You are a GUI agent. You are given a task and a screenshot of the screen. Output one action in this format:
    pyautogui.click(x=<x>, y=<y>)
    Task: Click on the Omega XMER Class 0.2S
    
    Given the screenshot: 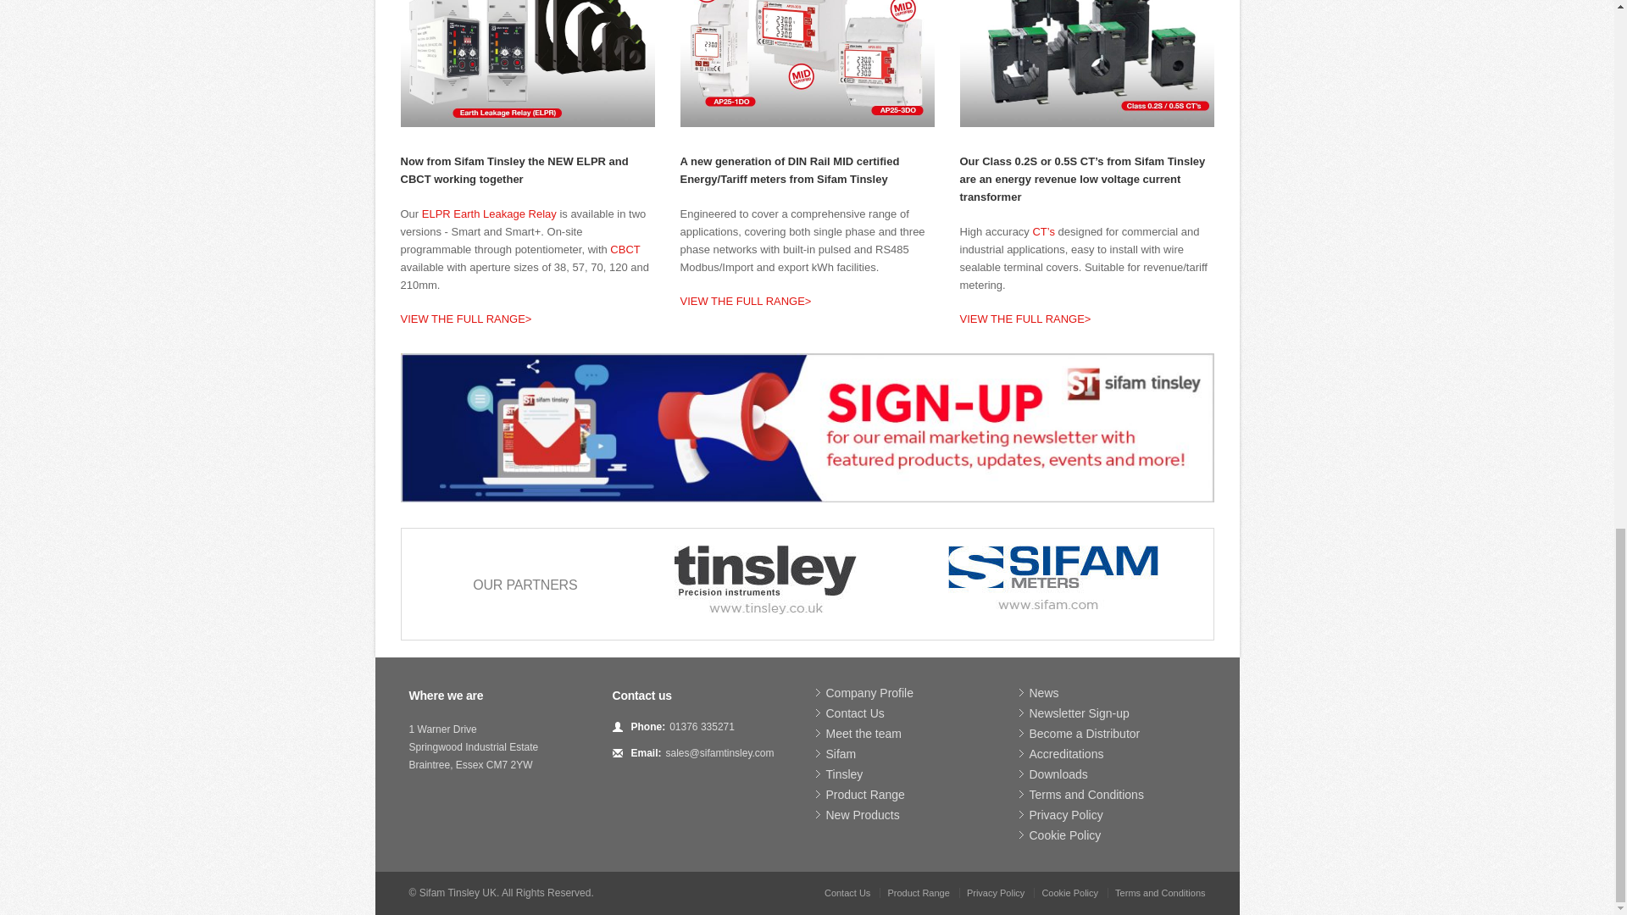 What is the action you would take?
    pyautogui.click(x=1086, y=64)
    